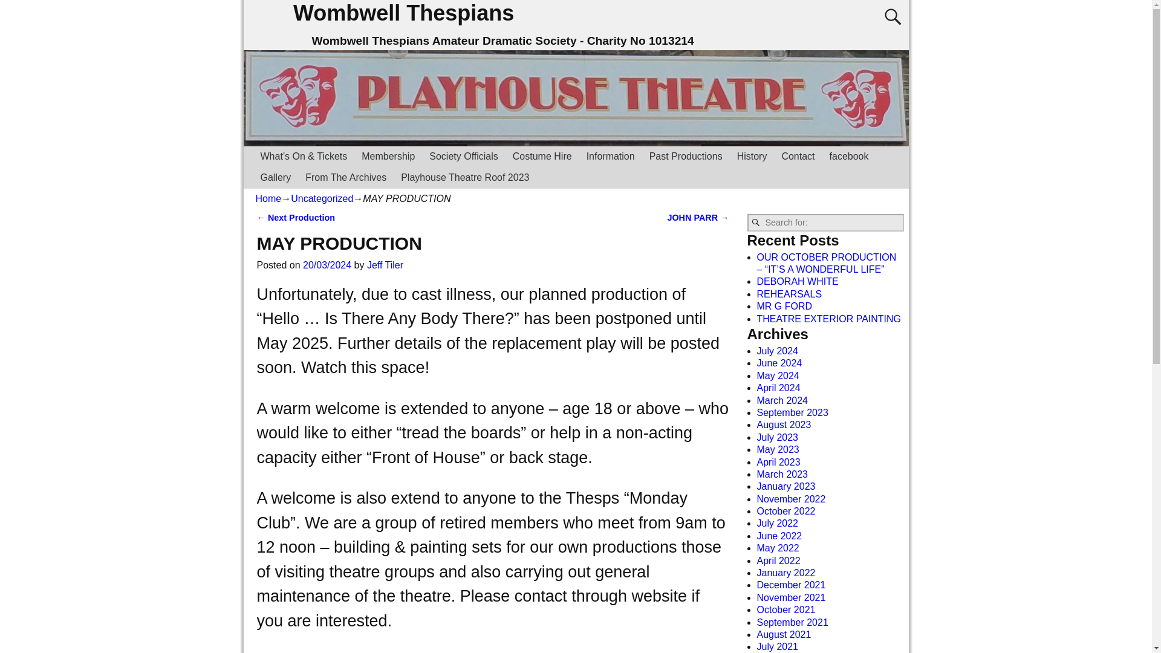 The height and width of the screenshot is (653, 1161). I want to click on MR G FORD, so click(785, 306).